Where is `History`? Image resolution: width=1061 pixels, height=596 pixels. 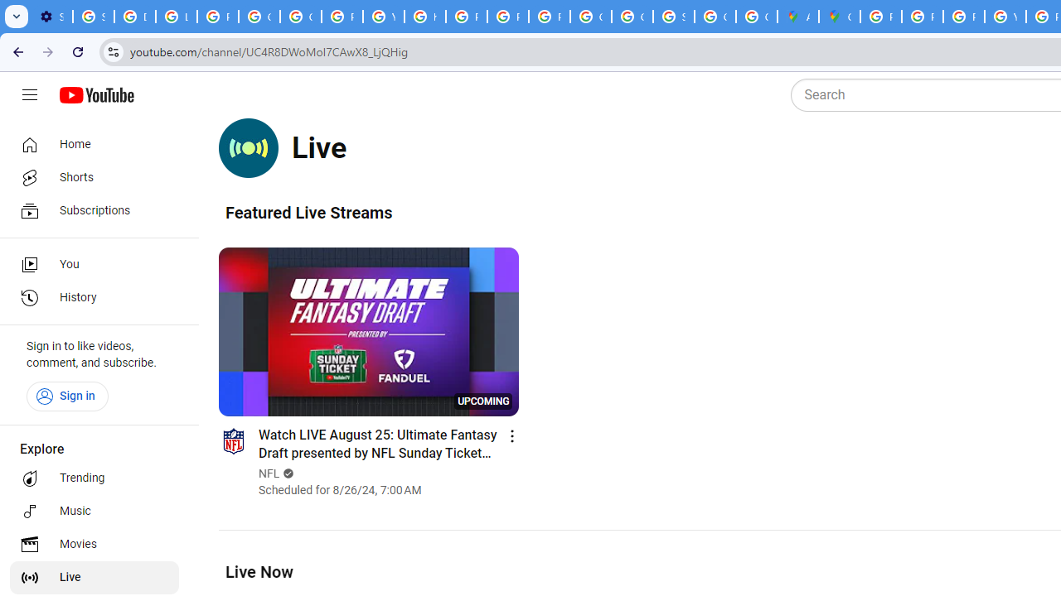 History is located at coordinates (94, 298).